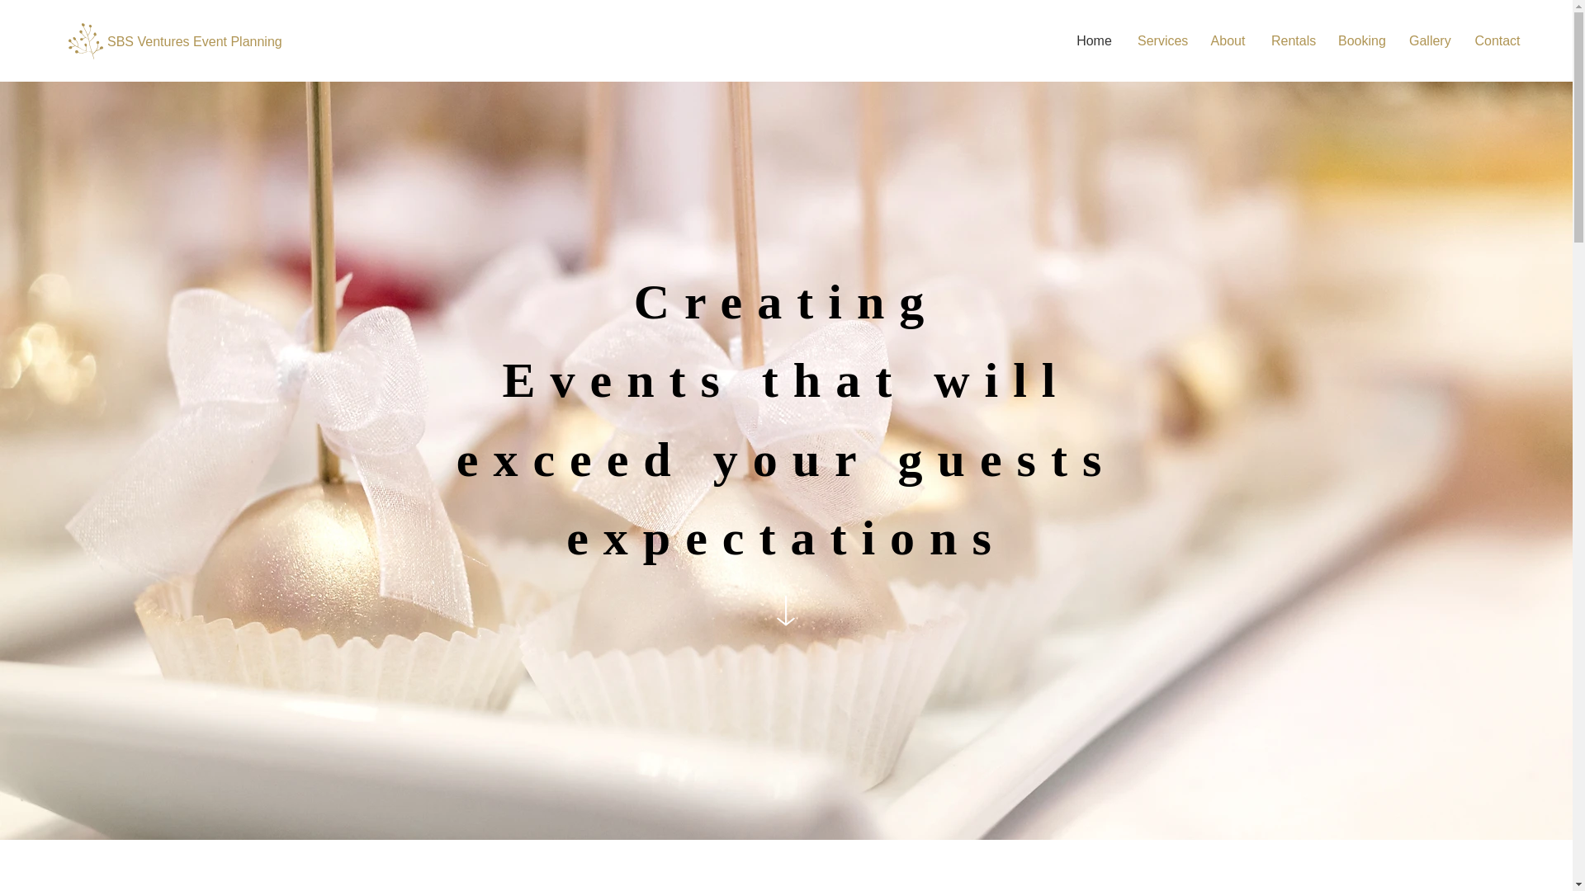 The image size is (1585, 891). Describe the element at coordinates (1161, 40) in the screenshot. I see `Services` at that location.